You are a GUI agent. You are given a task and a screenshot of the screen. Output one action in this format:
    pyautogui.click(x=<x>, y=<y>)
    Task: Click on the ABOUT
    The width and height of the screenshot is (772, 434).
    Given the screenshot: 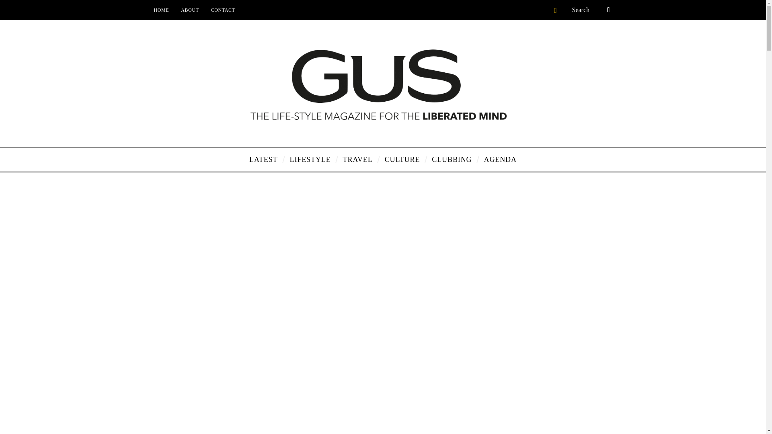 What is the action you would take?
    pyautogui.click(x=190, y=10)
    